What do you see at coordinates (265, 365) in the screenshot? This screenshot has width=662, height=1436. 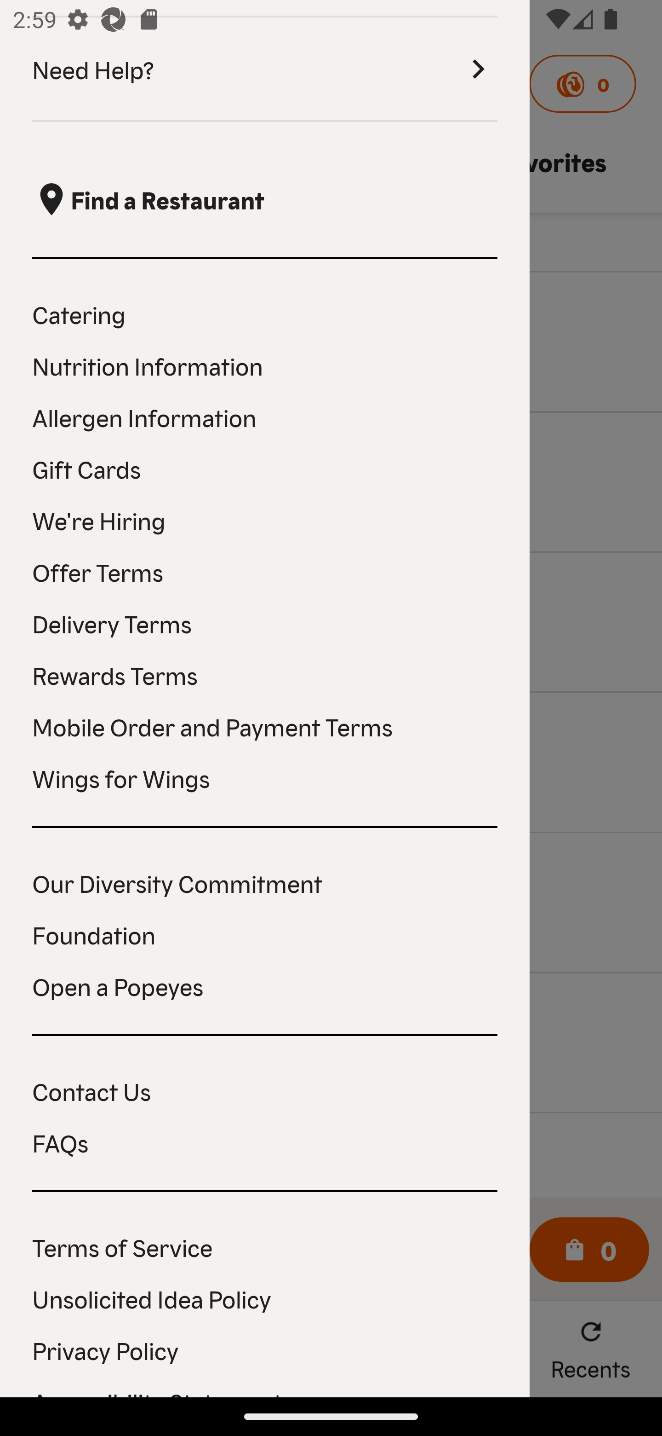 I see `Nutrition Information` at bounding box center [265, 365].